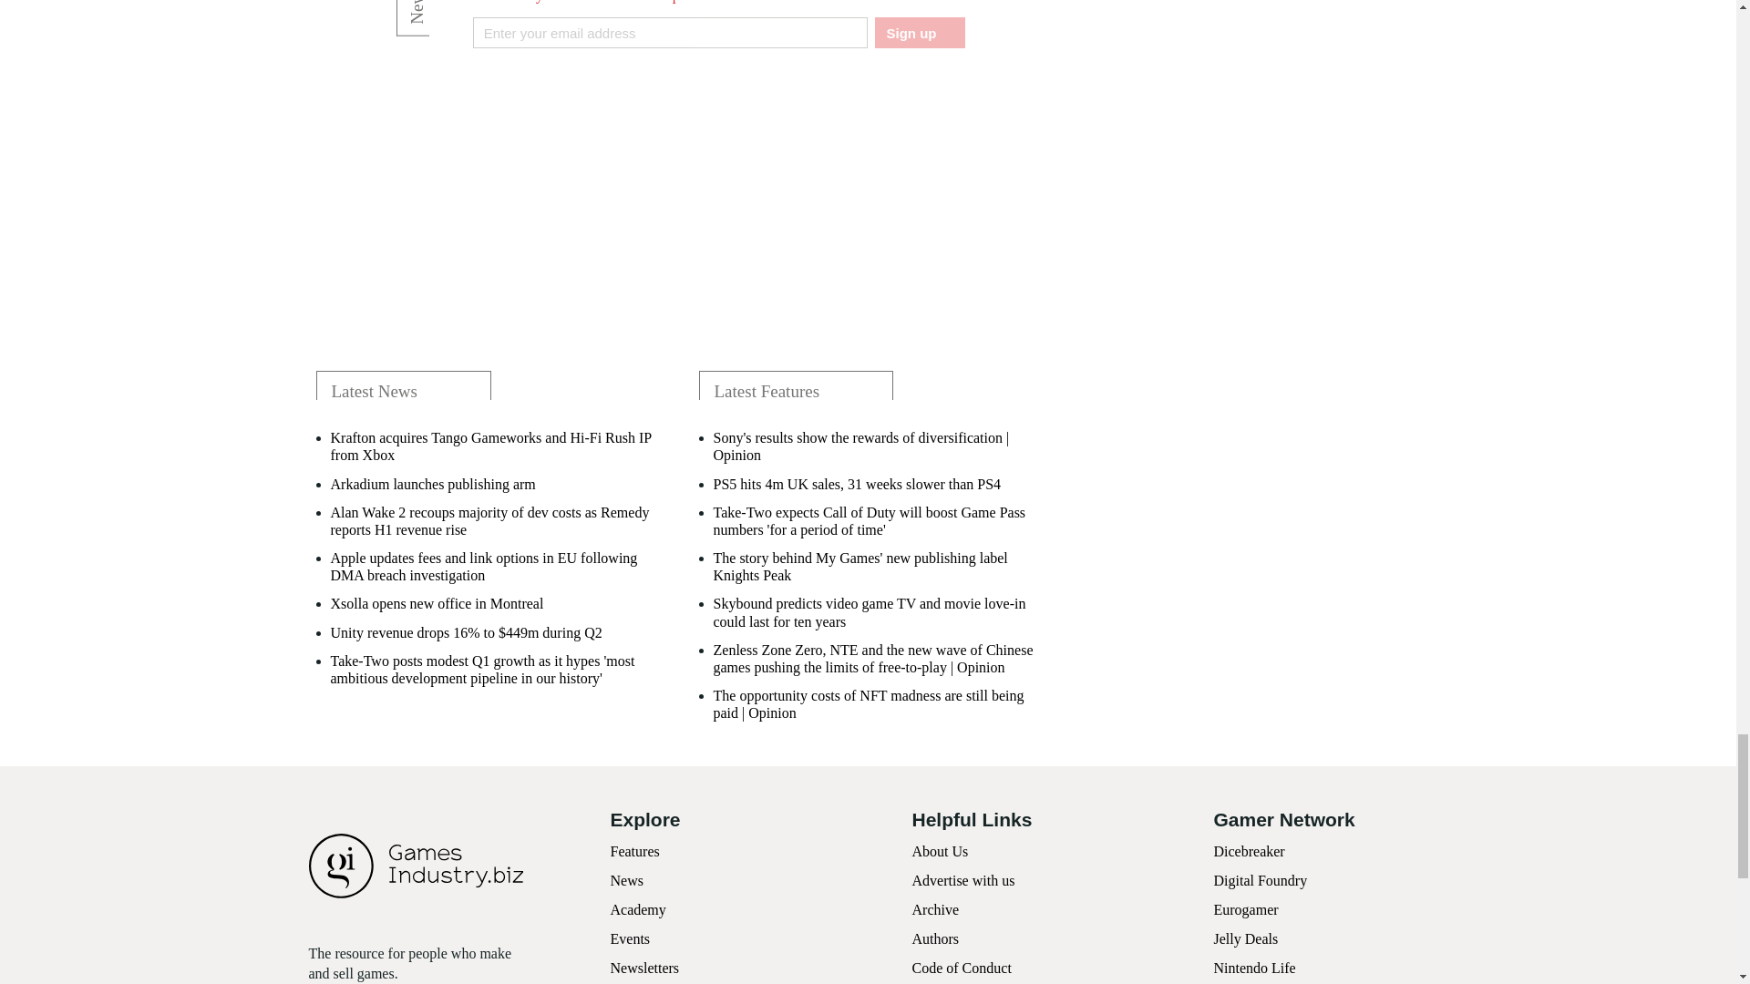 This screenshot has height=984, width=1750. Describe the element at coordinates (634, 851) in the screenshot. I see `Features` at that location.